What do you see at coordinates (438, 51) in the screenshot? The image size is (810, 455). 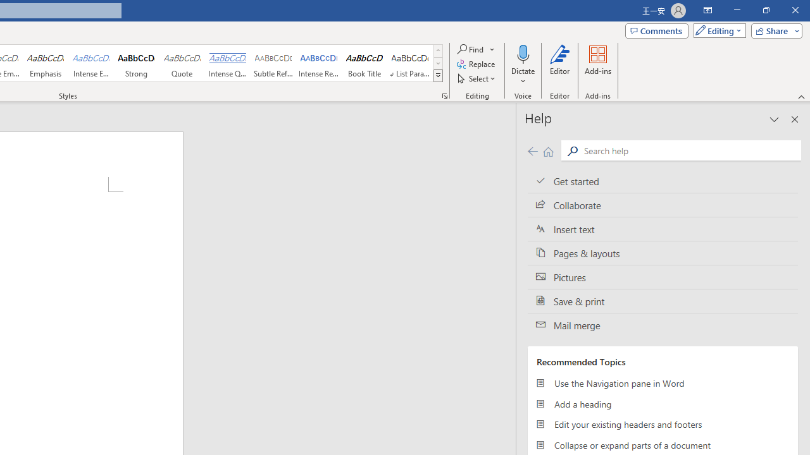 I see `Row up` at bounding box center [438, 51].